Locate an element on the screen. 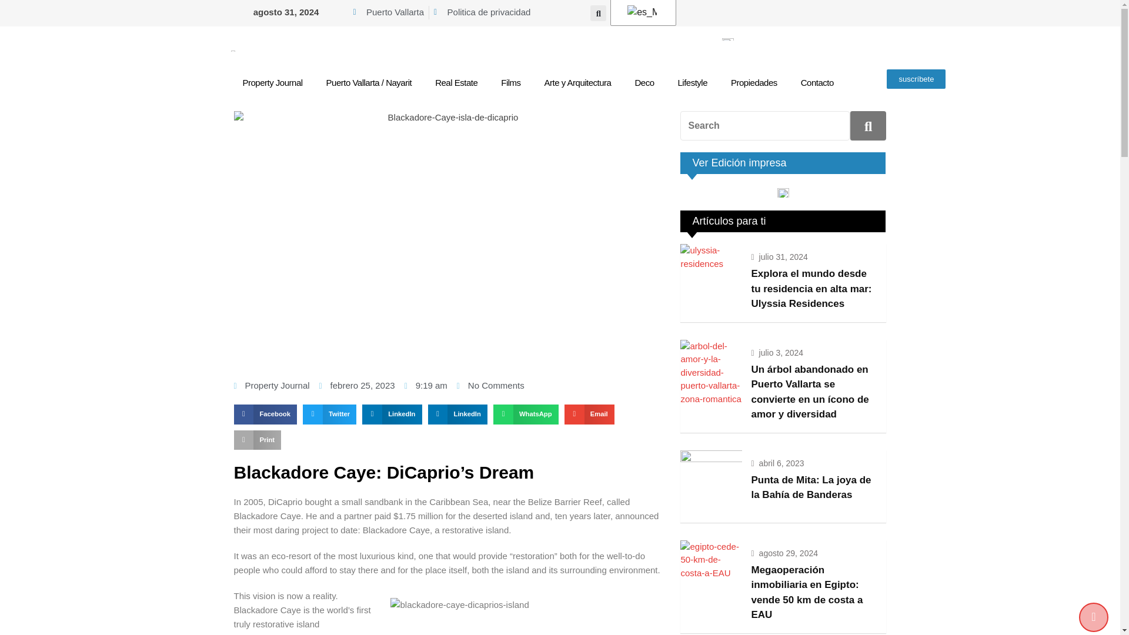 The width and height of the screenshot is (1129, 635). Deco is located at coordinates (644, 82).